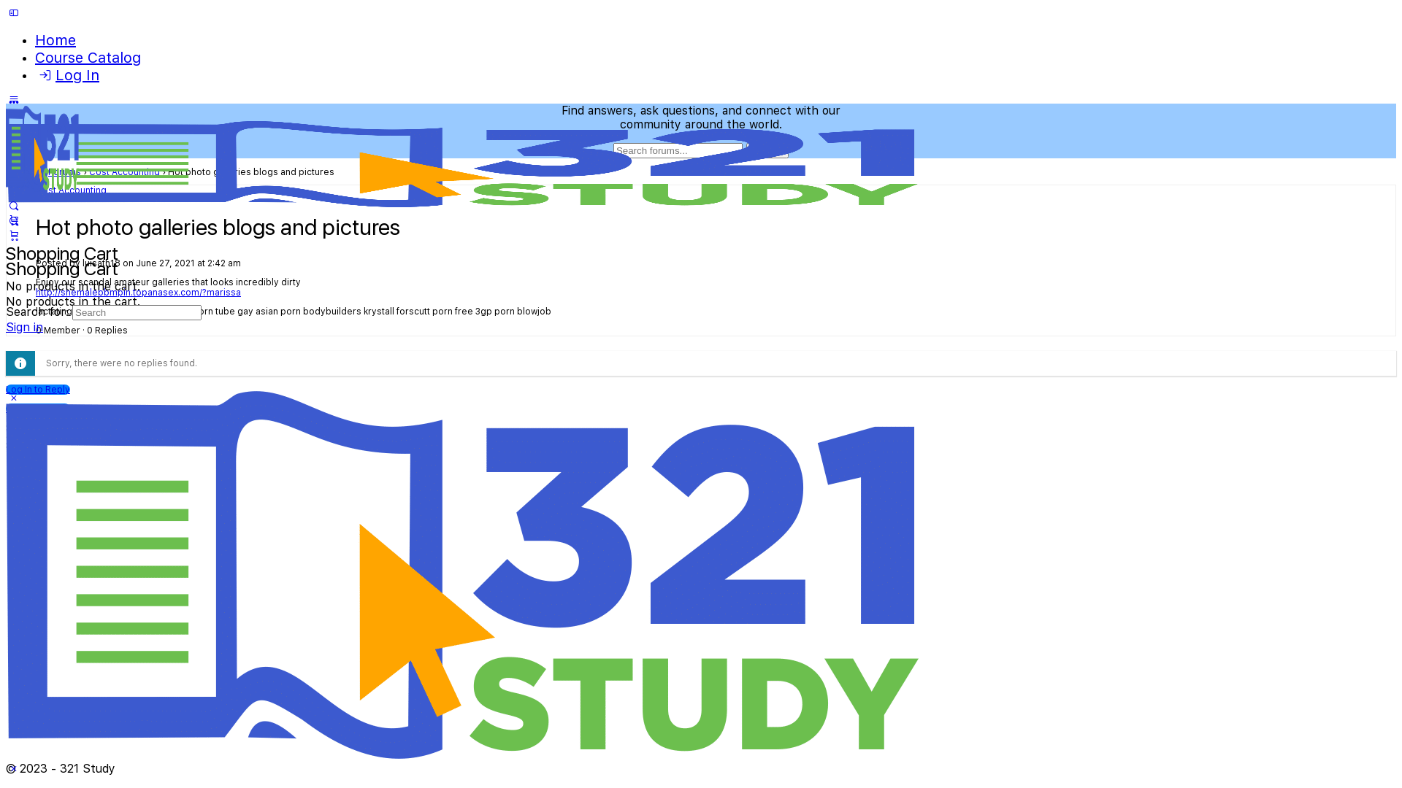  I want to click on Search, so click(767, 150).